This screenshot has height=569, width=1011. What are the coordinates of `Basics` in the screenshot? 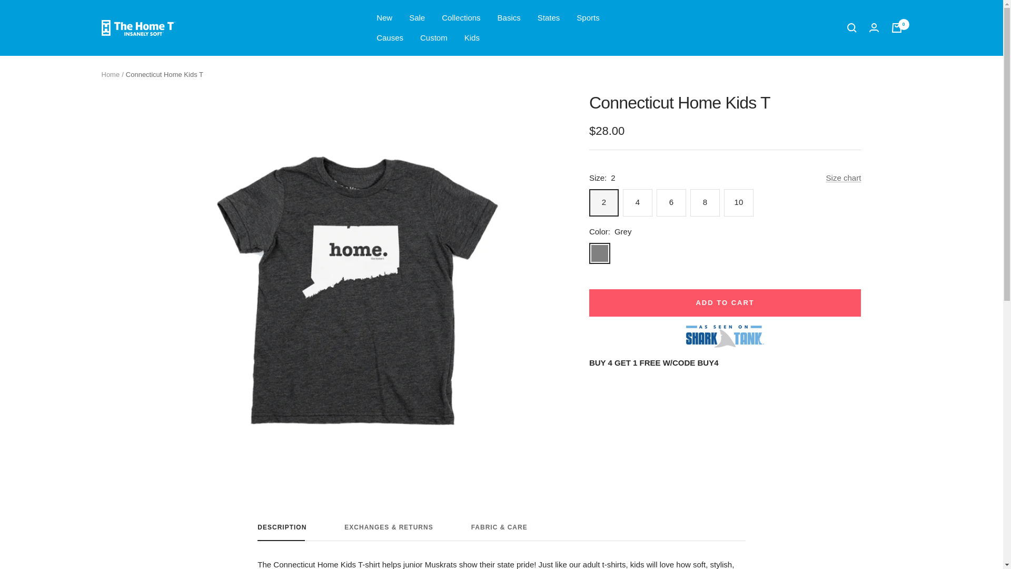 It's located at (509, 18).